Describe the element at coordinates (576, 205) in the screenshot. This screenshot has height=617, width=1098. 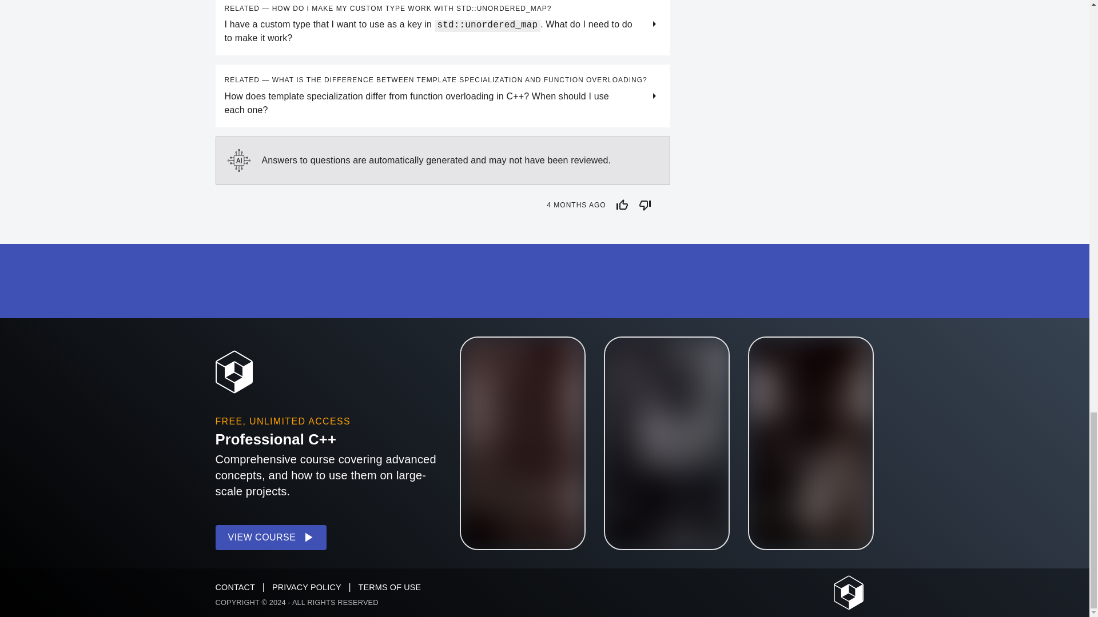
I see `2024-03-22` at that location.